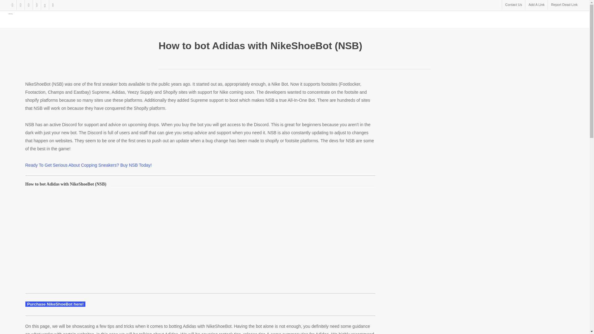  What do you see at coordinates (322, 14) in the screenshot?
I see `Groups` at bounding box center [322, 14].